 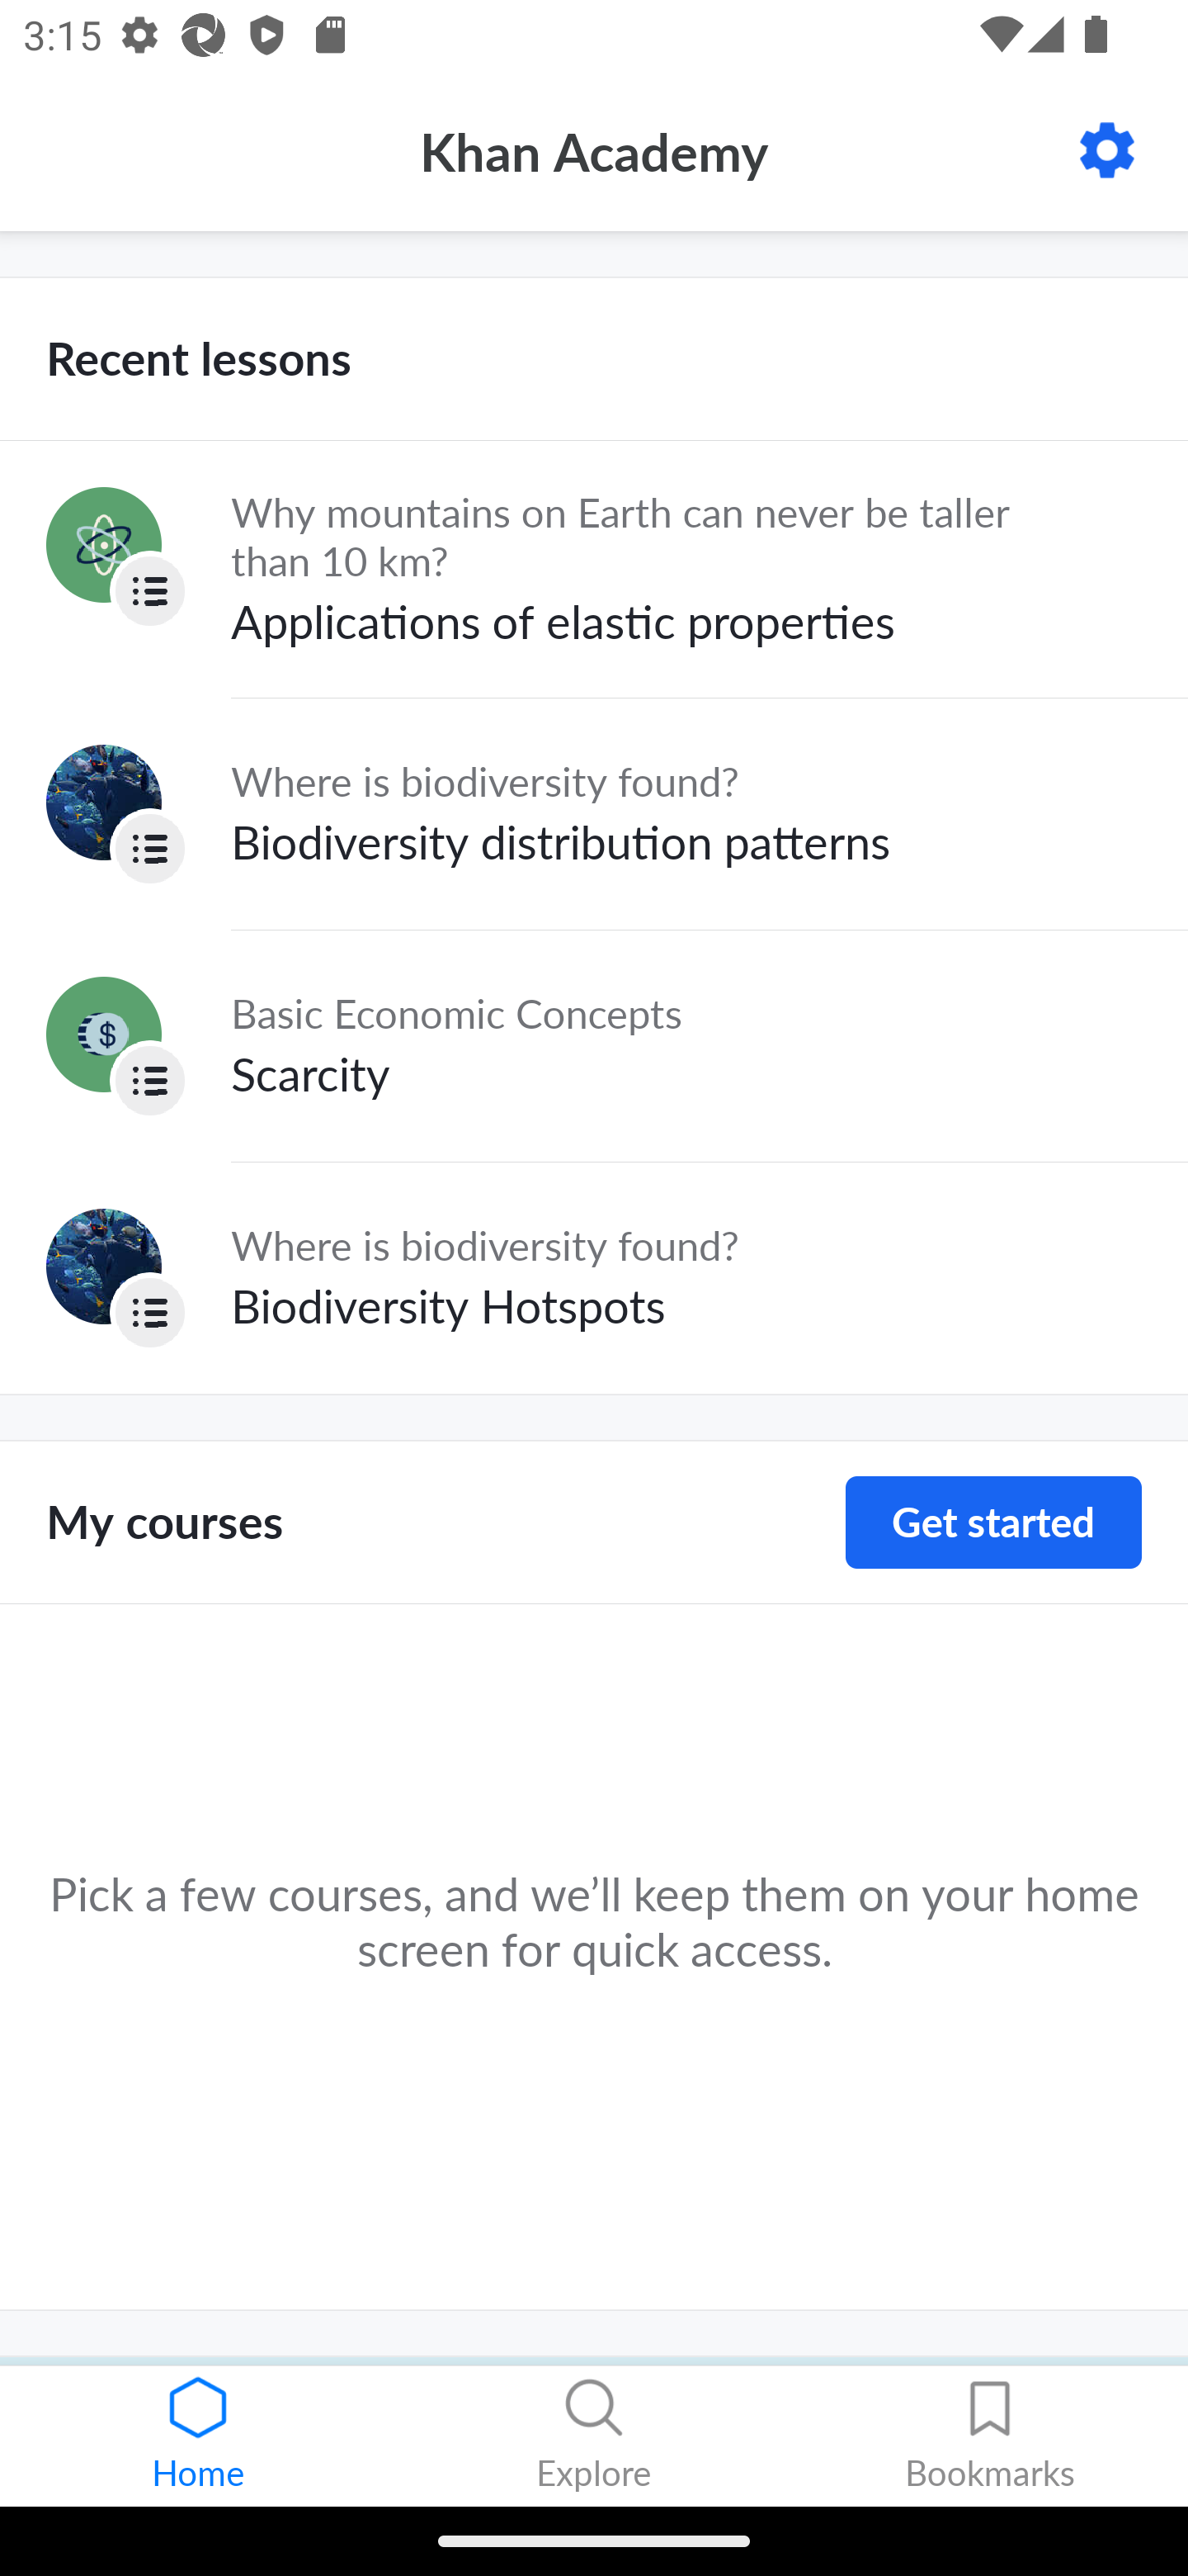 What do you see at coordinates (594, 1045) in the screenshot?
I see `Lesson Basic Economic Concepts Scarcity` at bounding box center [594, 1045].